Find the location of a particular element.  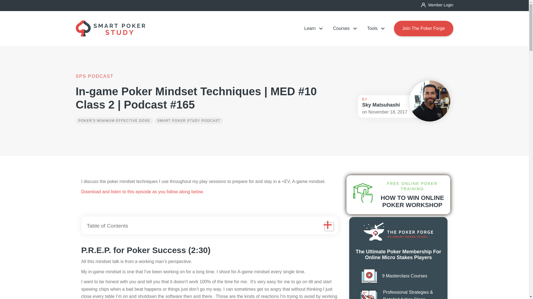

Join The Poker Forge is located at coordinates (424, 28).